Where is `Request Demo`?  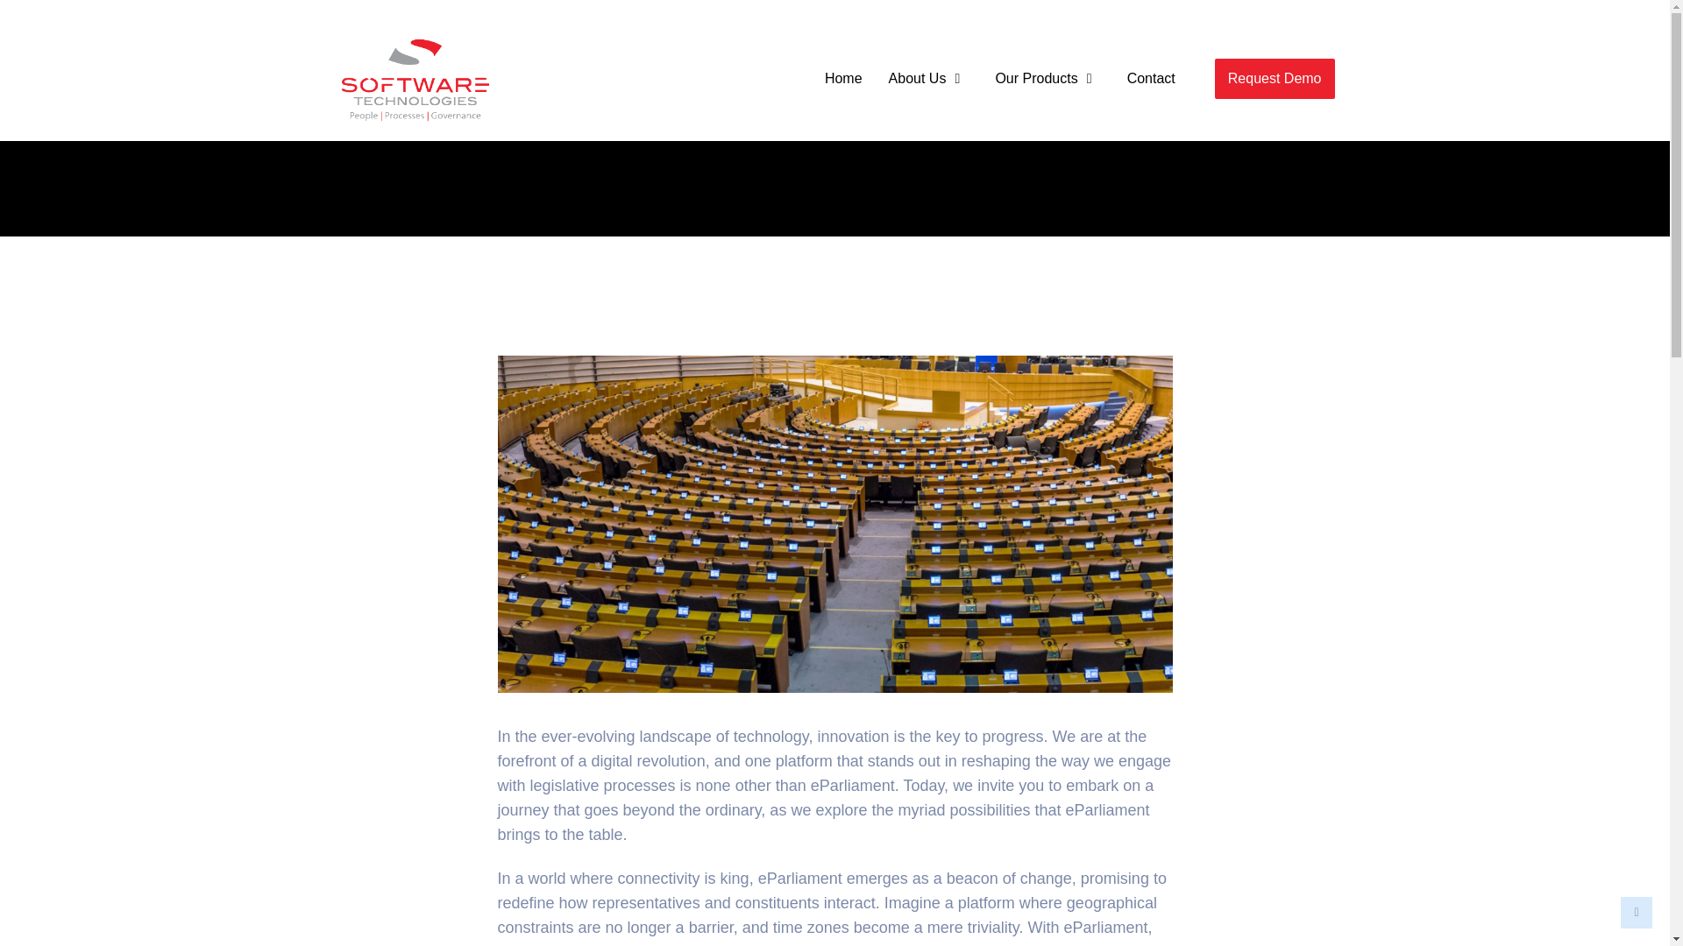 Request Demo is located at coordinates (1275, 79).